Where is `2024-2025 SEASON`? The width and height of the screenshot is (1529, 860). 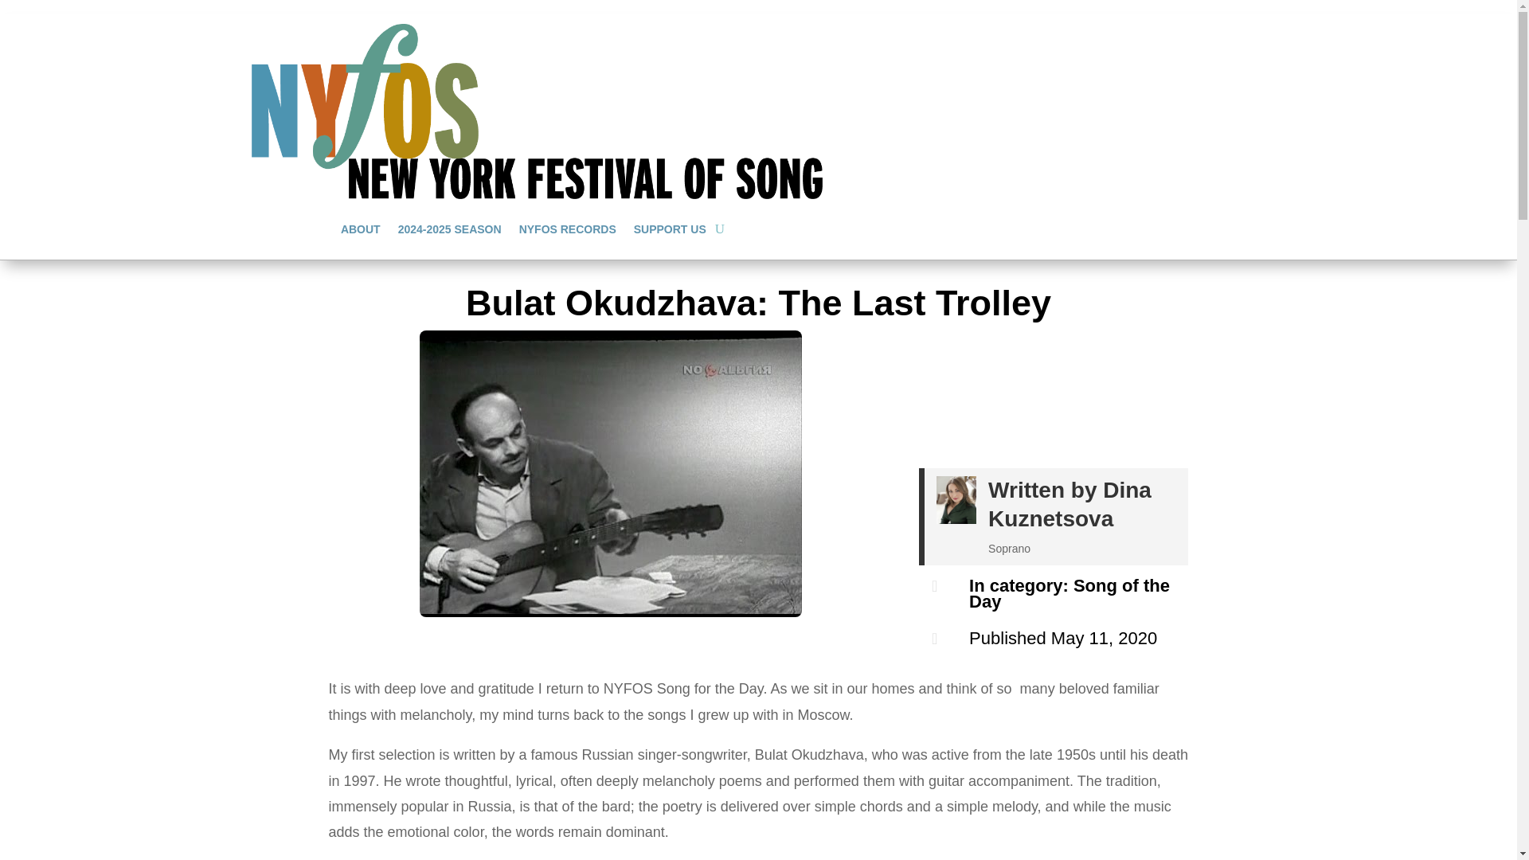
2024-2025 SEASON is located at coordinates (449, 229).